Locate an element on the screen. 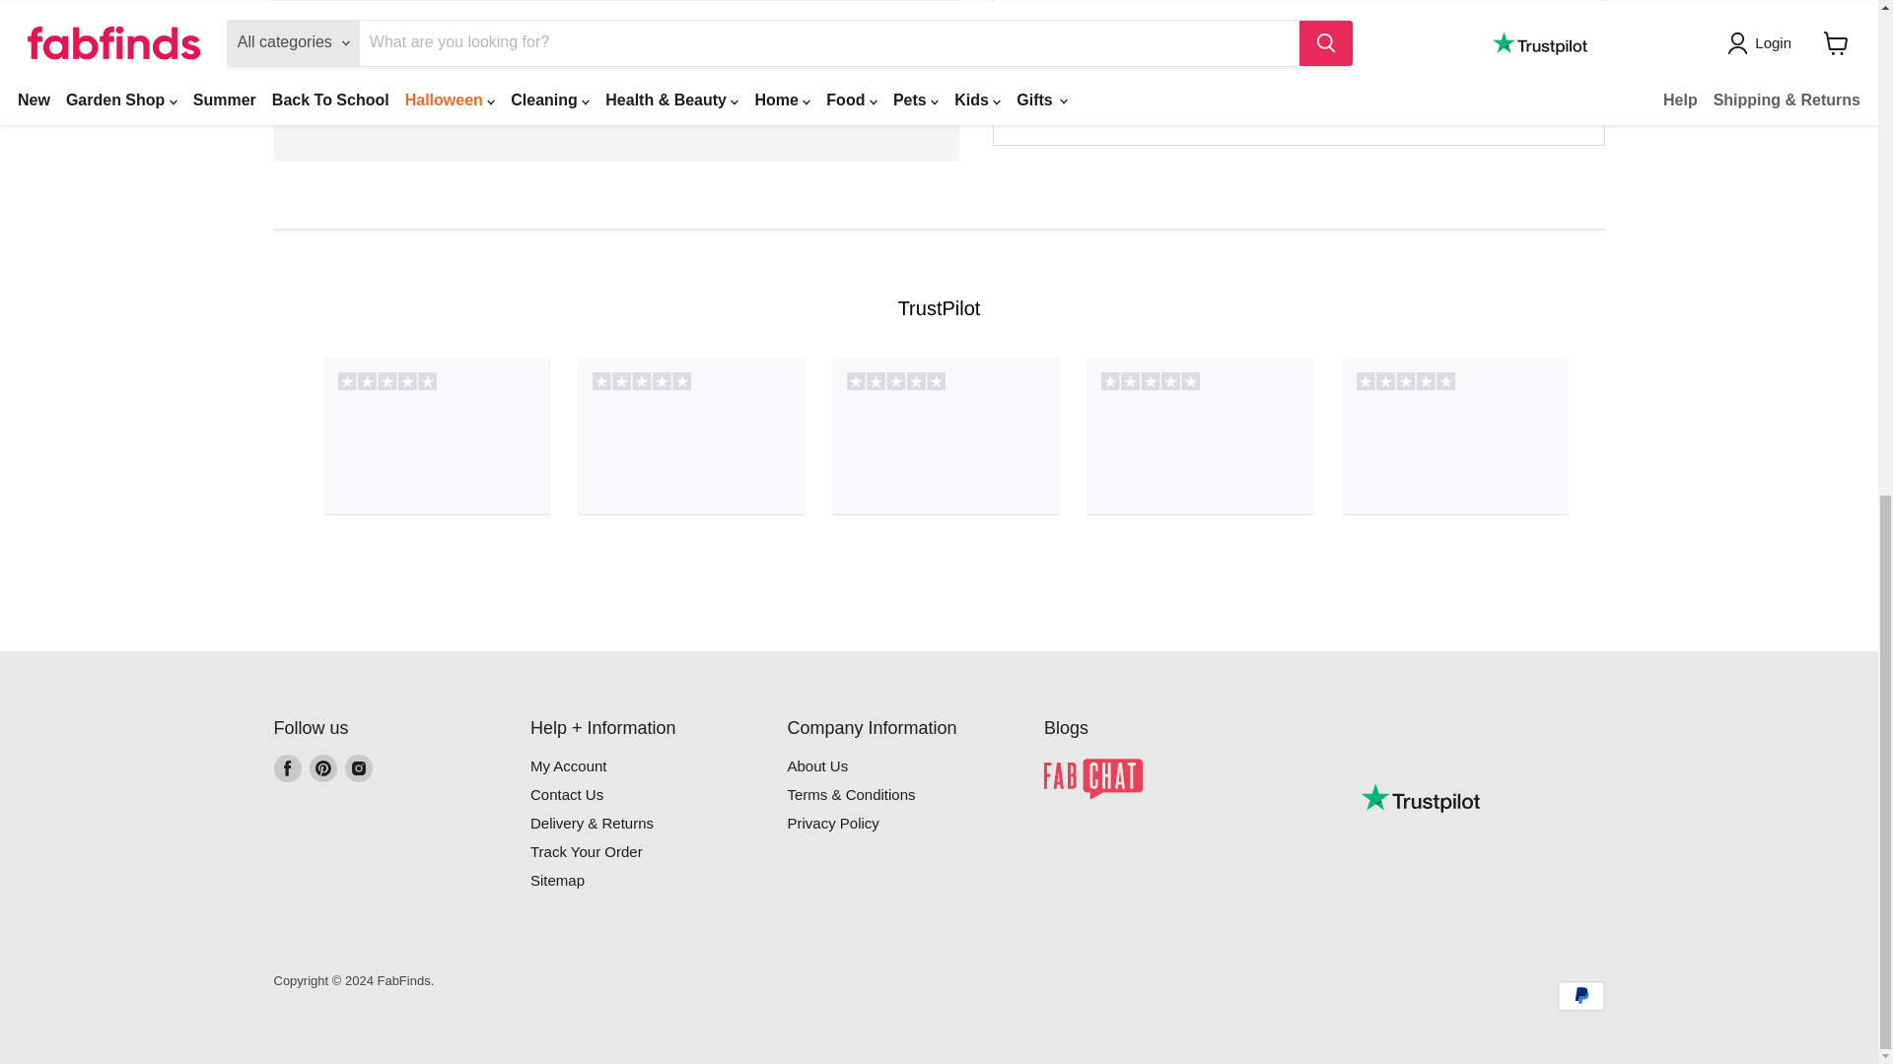  Instagram is located at coordinates (359, 767).